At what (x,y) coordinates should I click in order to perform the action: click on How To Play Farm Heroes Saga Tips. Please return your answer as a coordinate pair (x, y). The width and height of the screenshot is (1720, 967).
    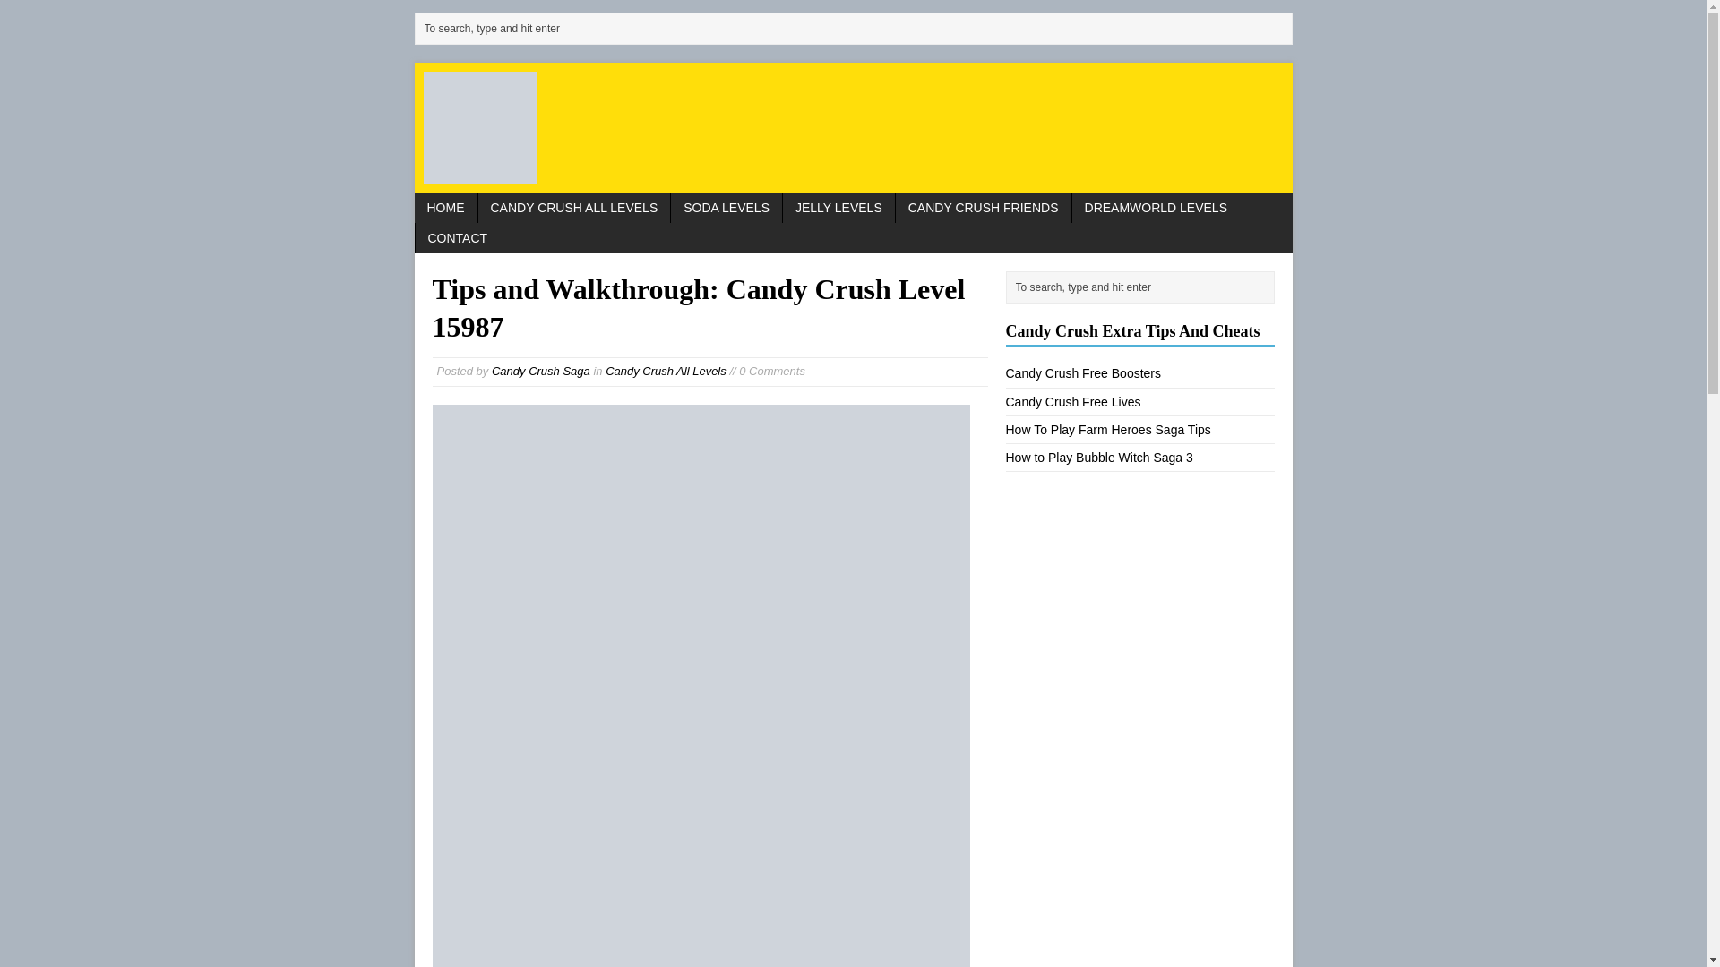
    Looking at the image, I should click on (1107, 430).